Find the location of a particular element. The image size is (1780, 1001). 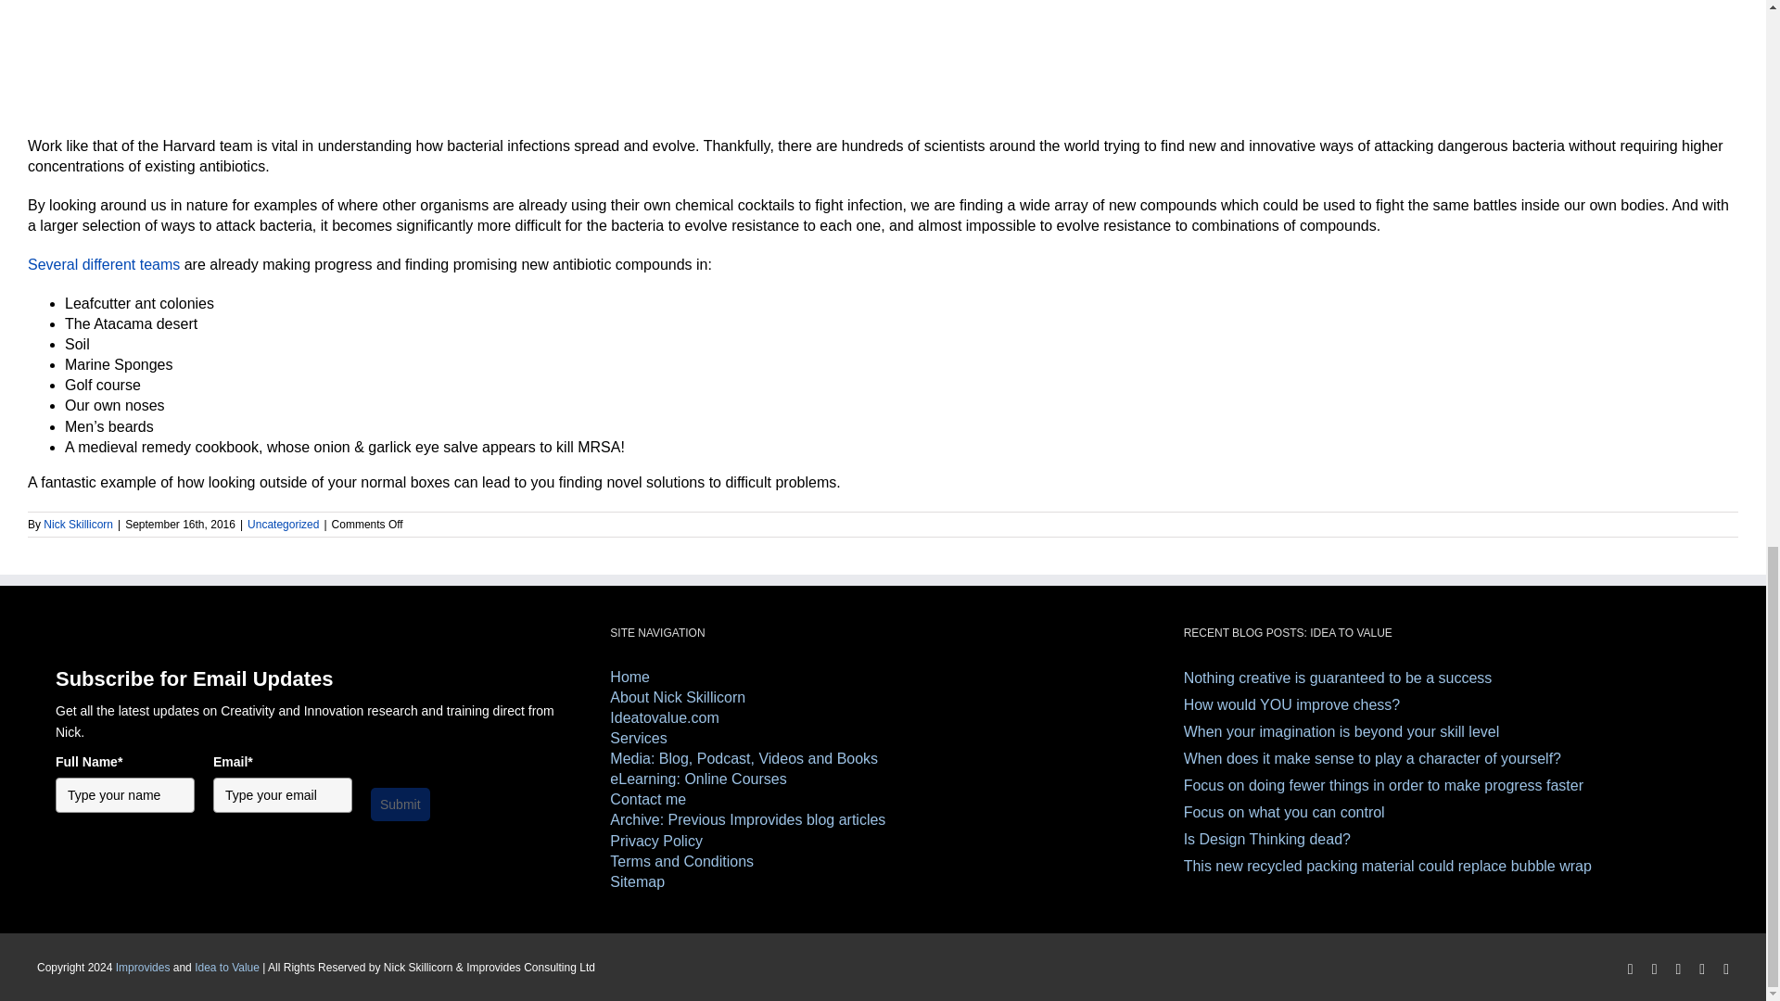

Services is located at coordinates (883, 738).